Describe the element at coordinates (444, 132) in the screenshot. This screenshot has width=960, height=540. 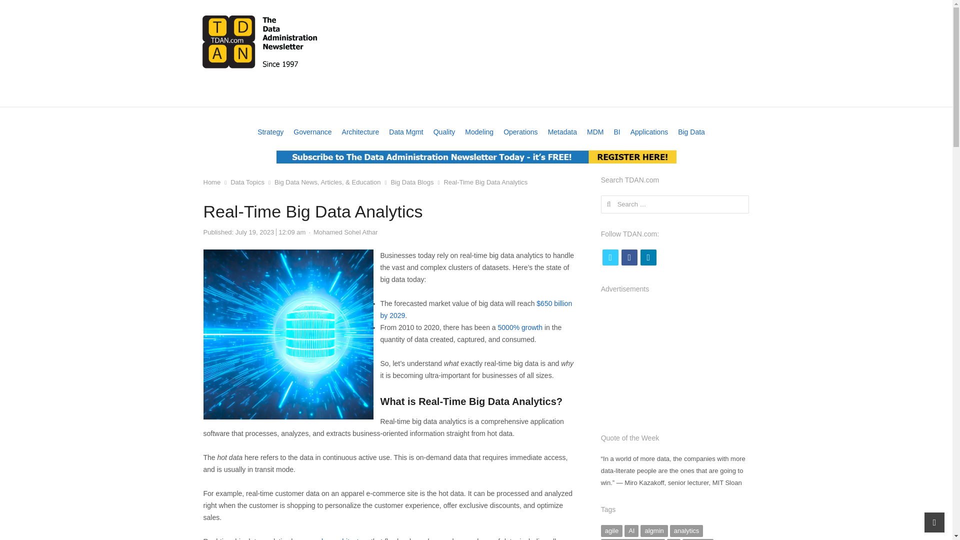
I see `Quality` at that location.